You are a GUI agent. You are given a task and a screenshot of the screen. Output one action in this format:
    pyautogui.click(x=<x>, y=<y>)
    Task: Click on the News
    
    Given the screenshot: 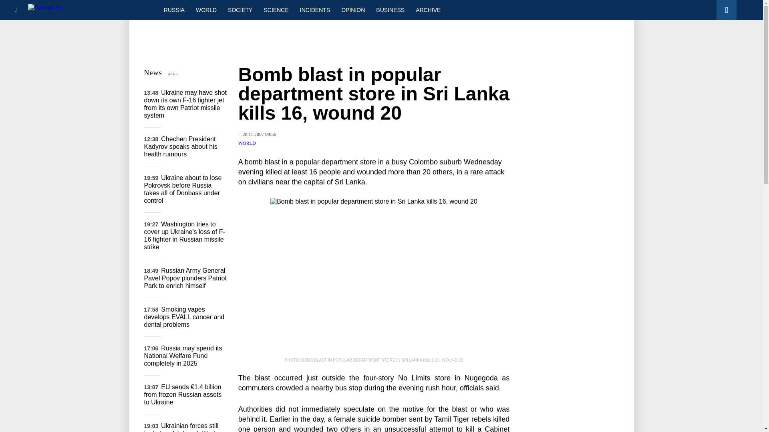 What is the action you would take?
    pyautogui.click(x=153, y=73)
    